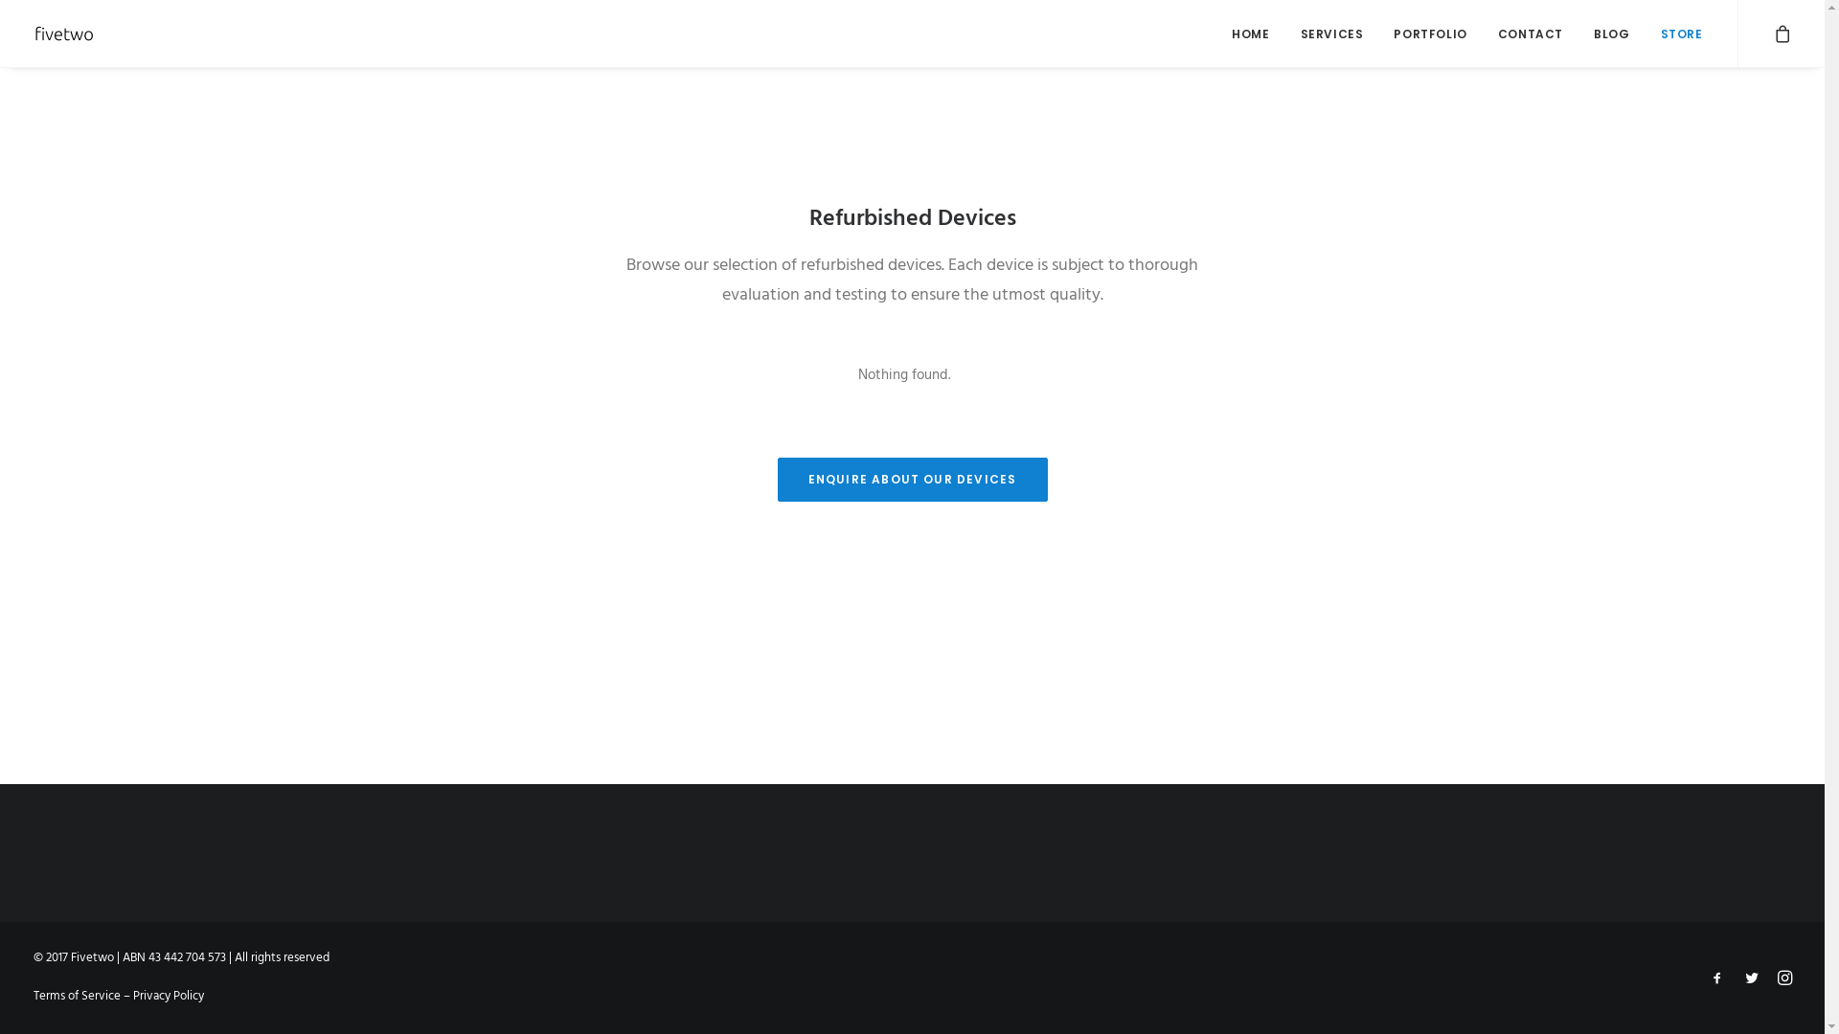 This screenshot has height=1034, width=1839. What do you see at coordinates (1782, 34) in the screenshot?
I see `cart` at bounding box center [1782, 34].